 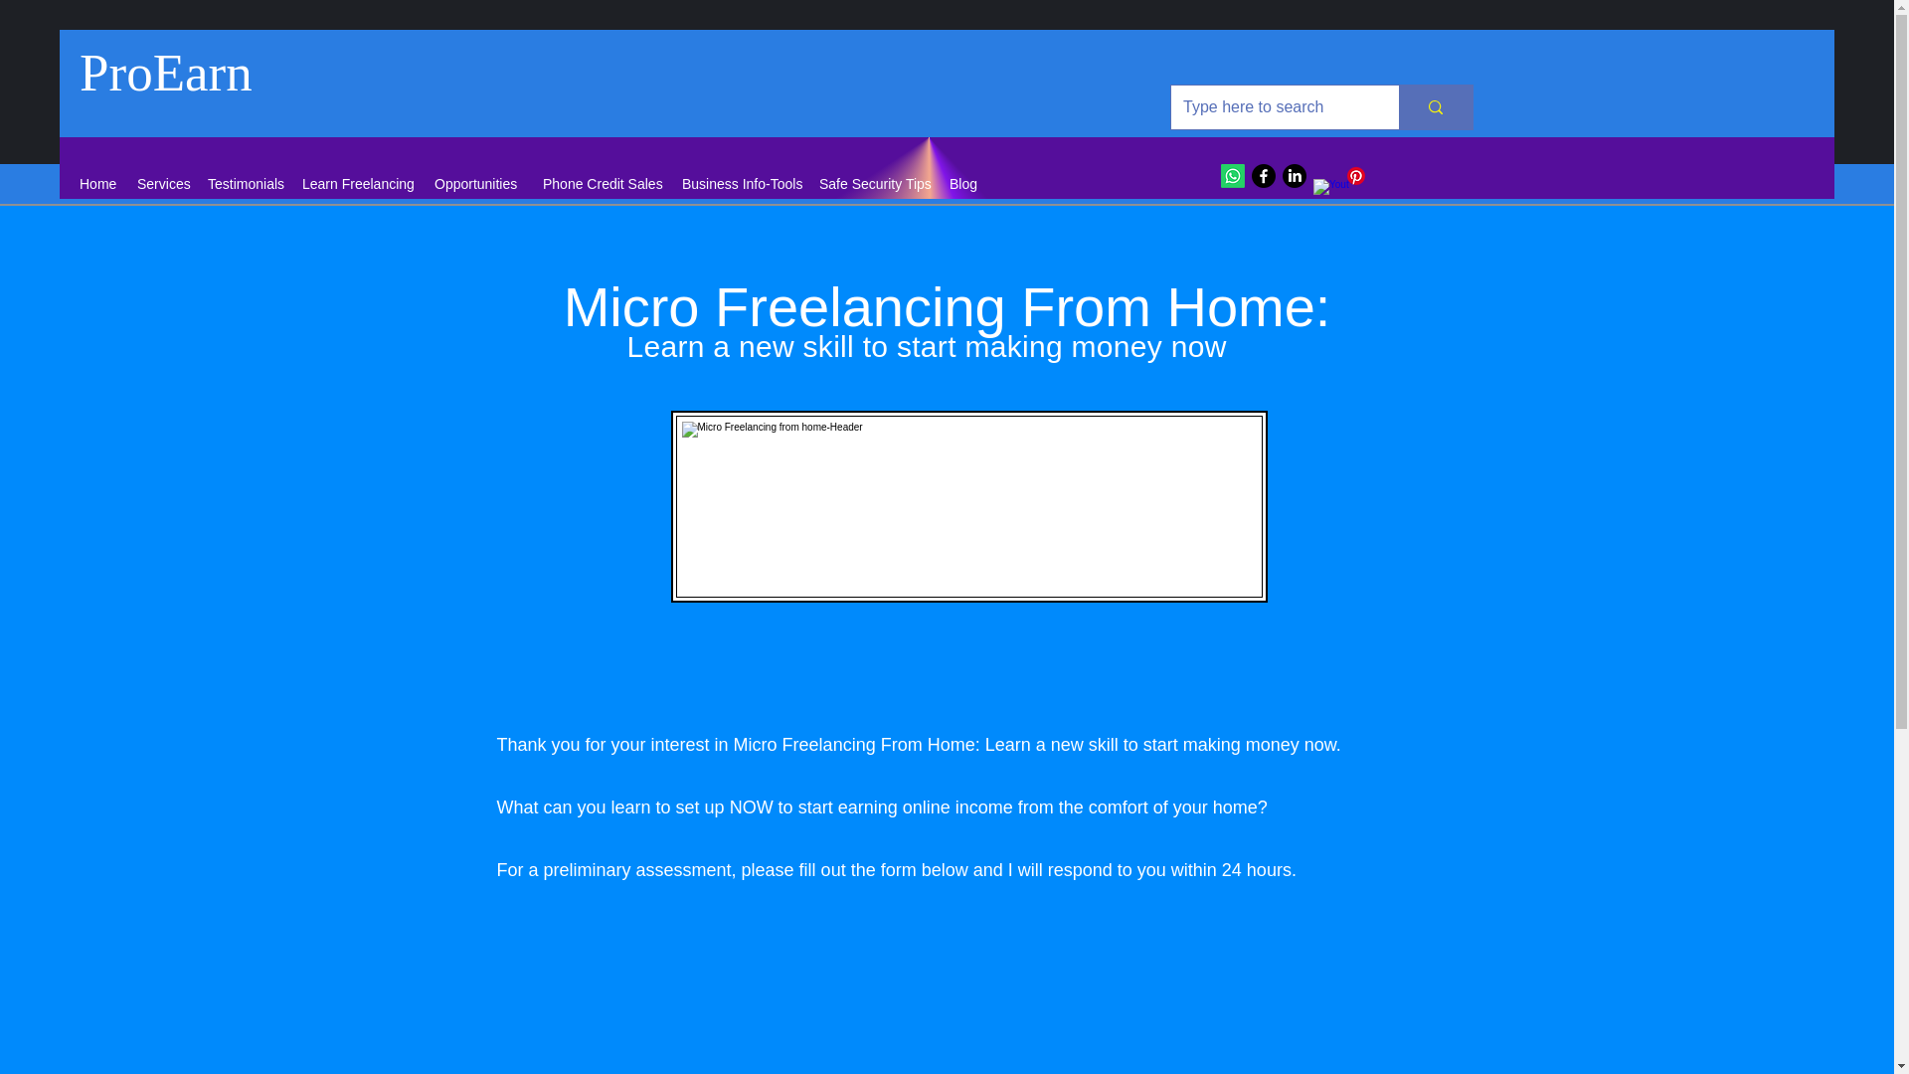 I want to click on Blog, so click(x=963, y=183).